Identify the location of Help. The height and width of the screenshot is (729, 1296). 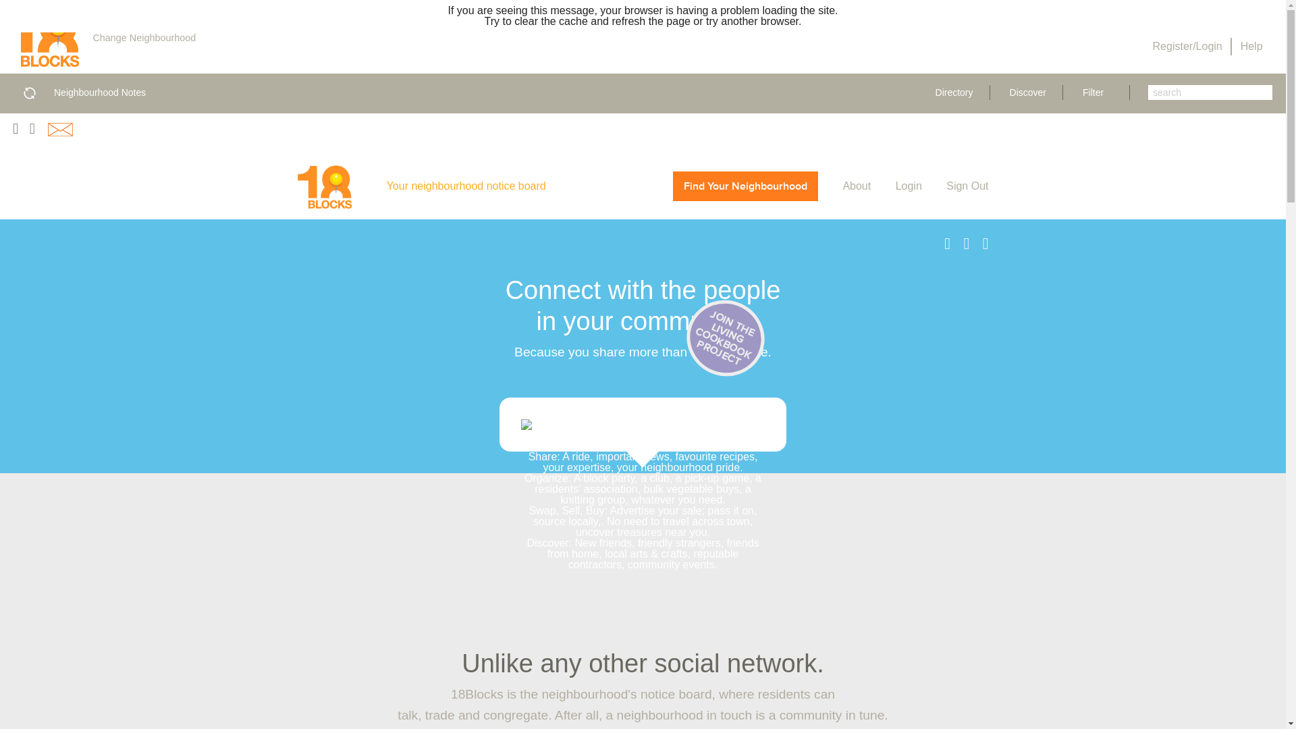
(1257, 46).